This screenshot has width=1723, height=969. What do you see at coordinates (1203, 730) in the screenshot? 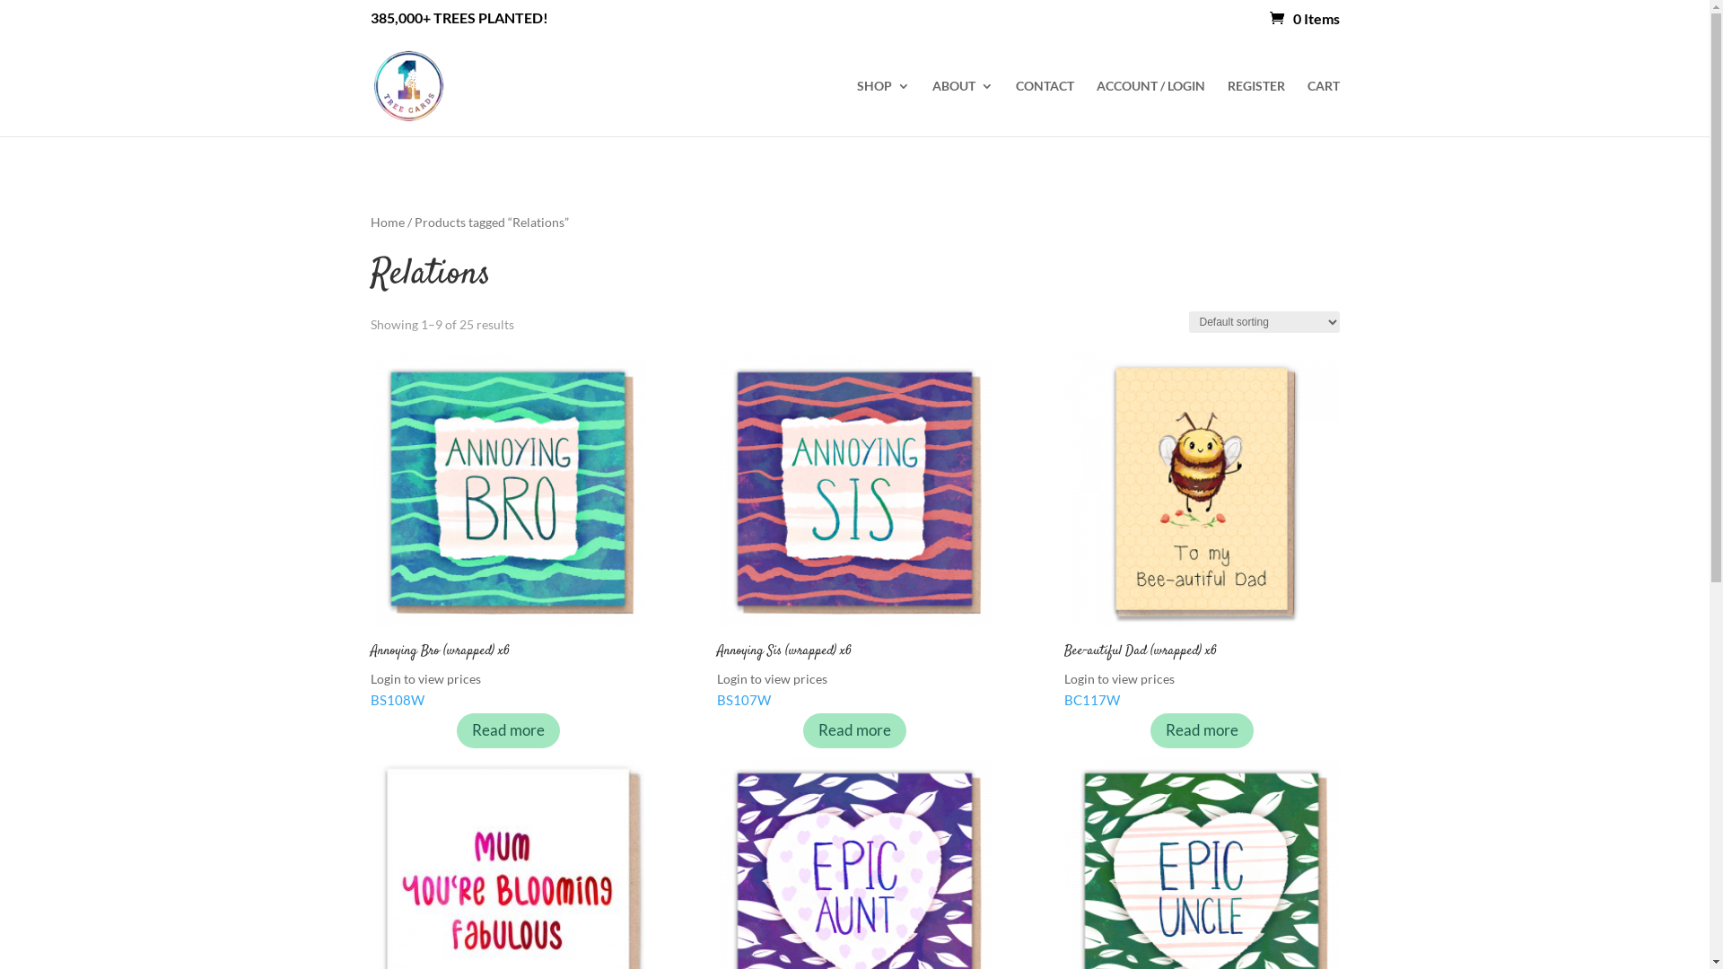
I see `Read more` at bounding box center [1203, 730].